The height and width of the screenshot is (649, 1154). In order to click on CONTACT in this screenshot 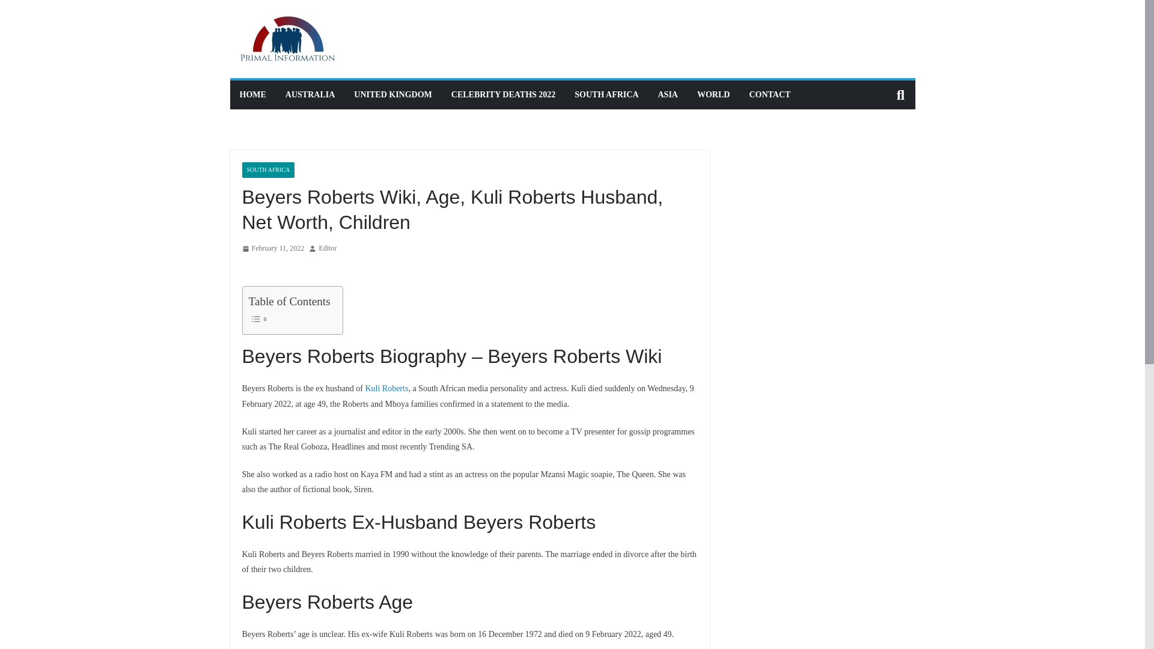, I will do `click(769, 94)`.